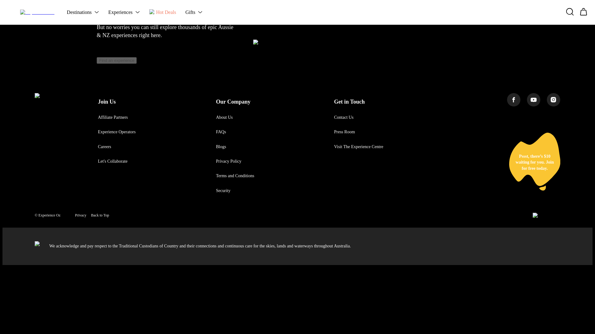  What do you see at coordinates (117, 132) in the screenshot?
I see `Experience Operators` at bounding box center [117, 132].